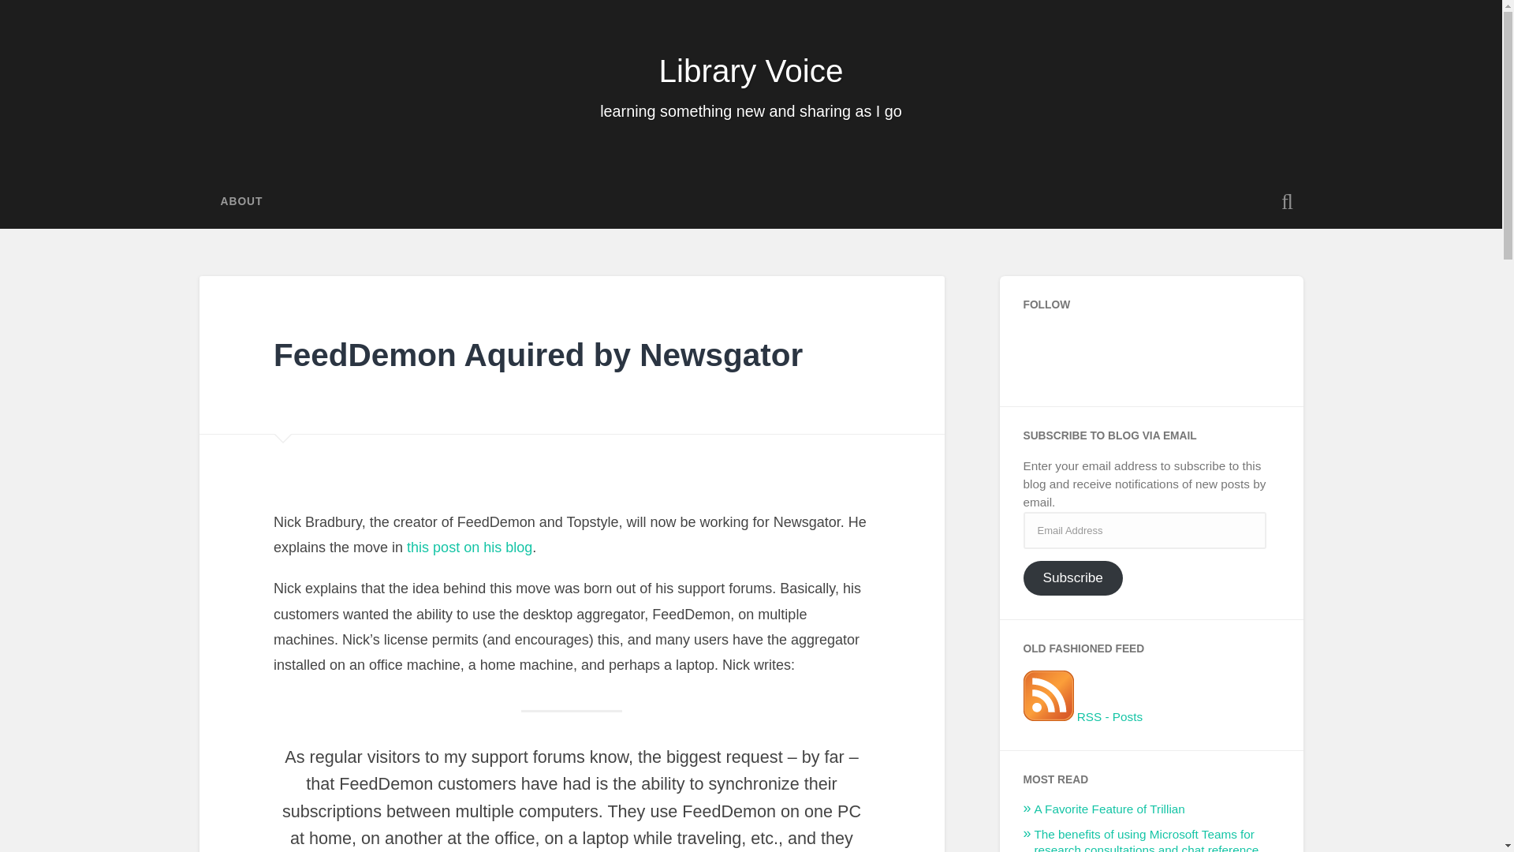  I want to click on LinkedIn, so click(1206, 346).